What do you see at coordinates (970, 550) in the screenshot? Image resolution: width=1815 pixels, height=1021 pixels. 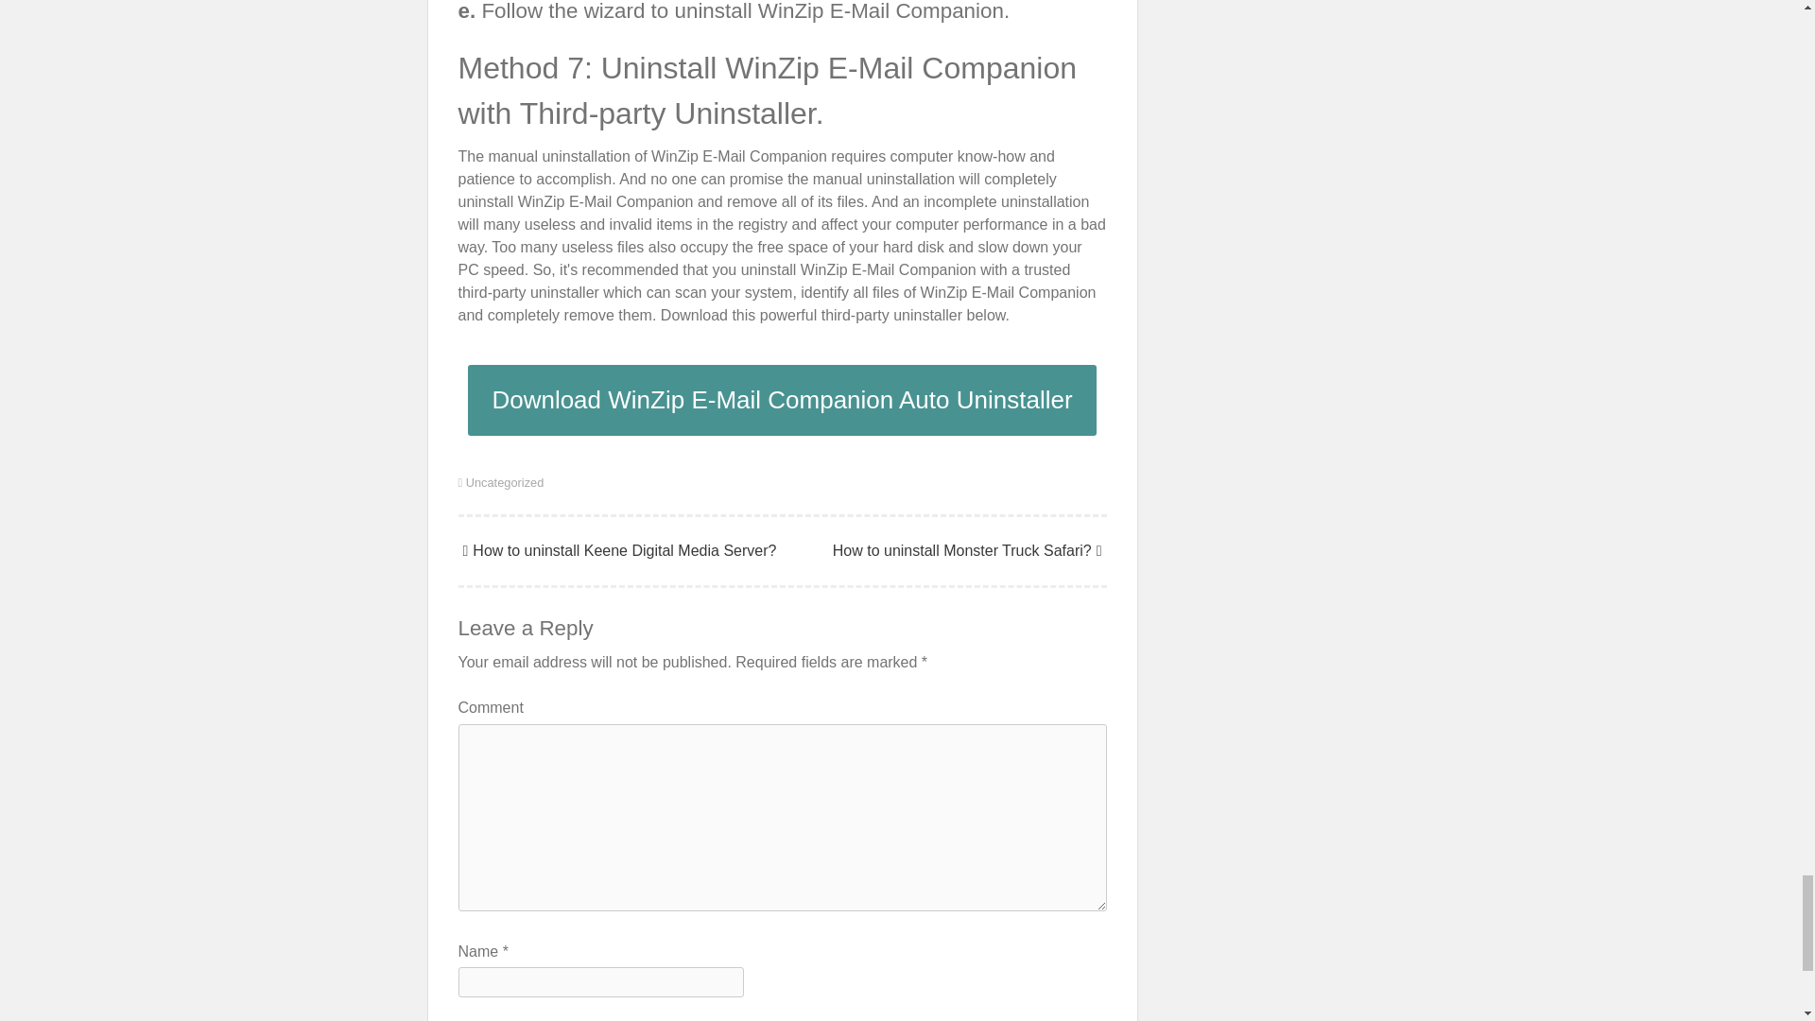 I see `How to uninstall Monster Truck Safari?` at bounding box center [970, 550].